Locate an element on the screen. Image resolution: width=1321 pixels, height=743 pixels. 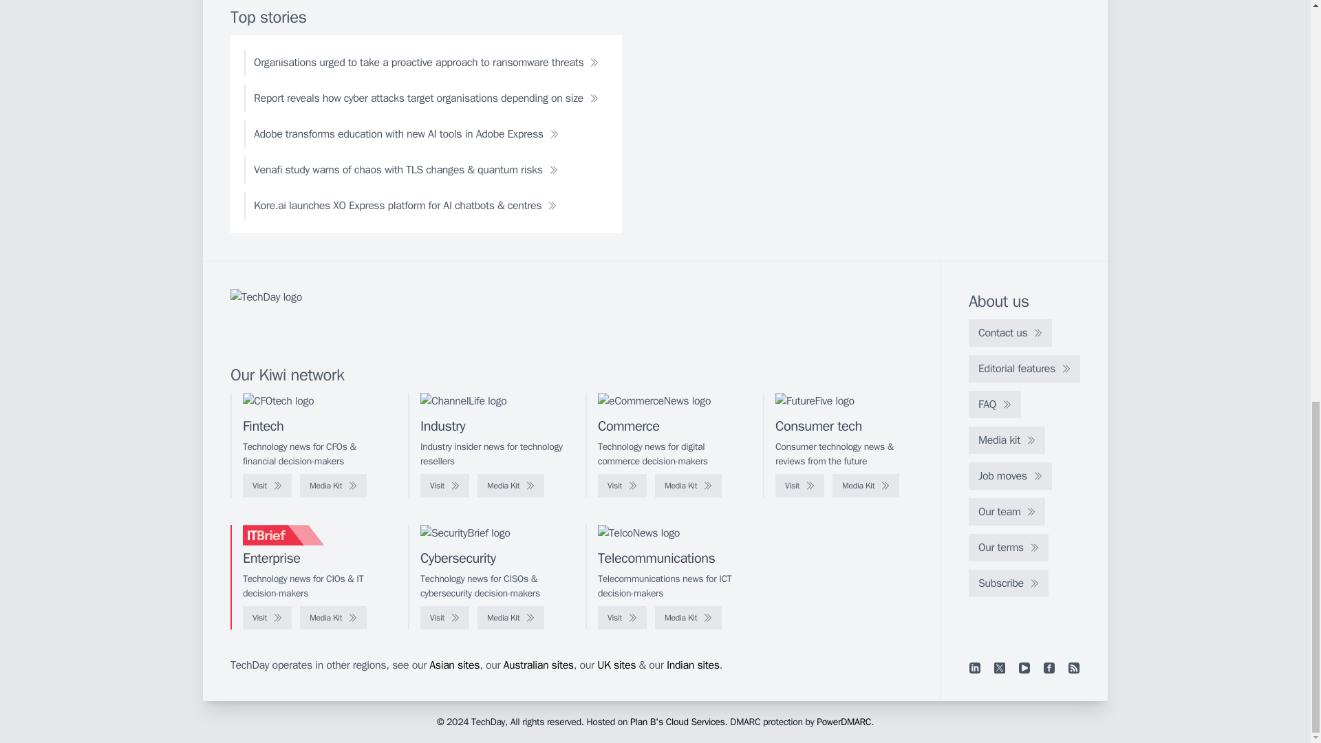
Media Kit is located at coordinates (866, 486).